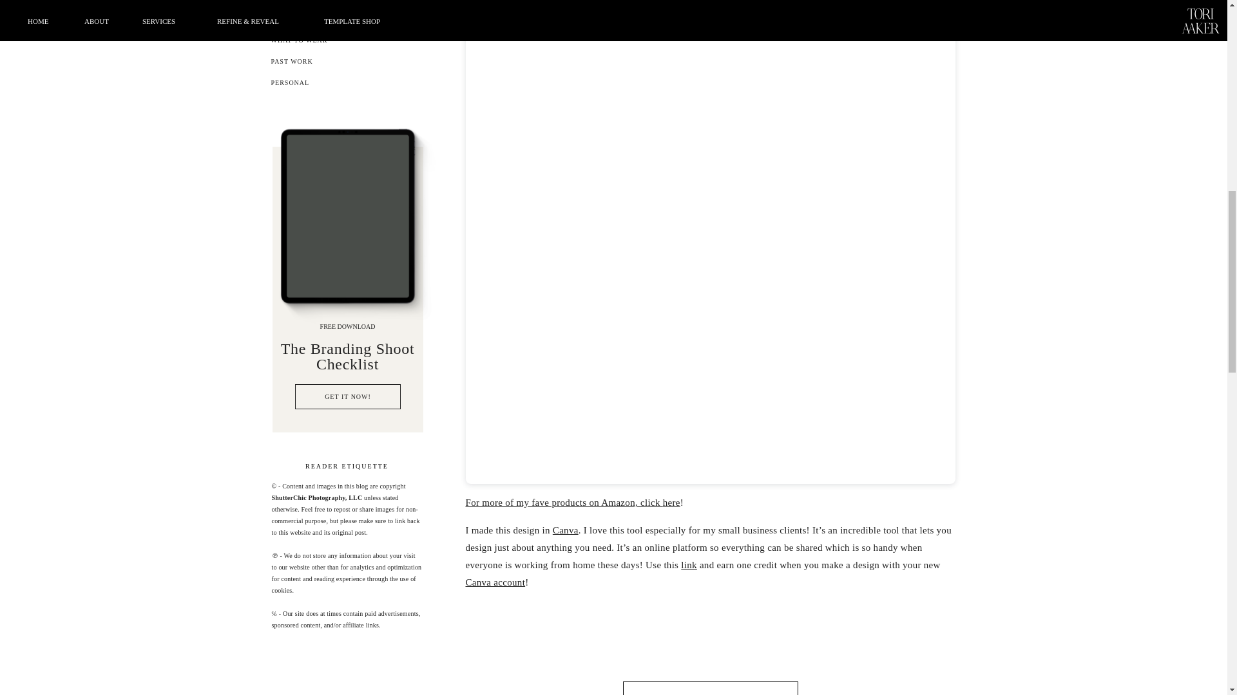 The image size is (1237, 695). What do you see at coordinates (346, 64) in the screenshot?
I see `PAST WORK` at bounding box center [346, 64].